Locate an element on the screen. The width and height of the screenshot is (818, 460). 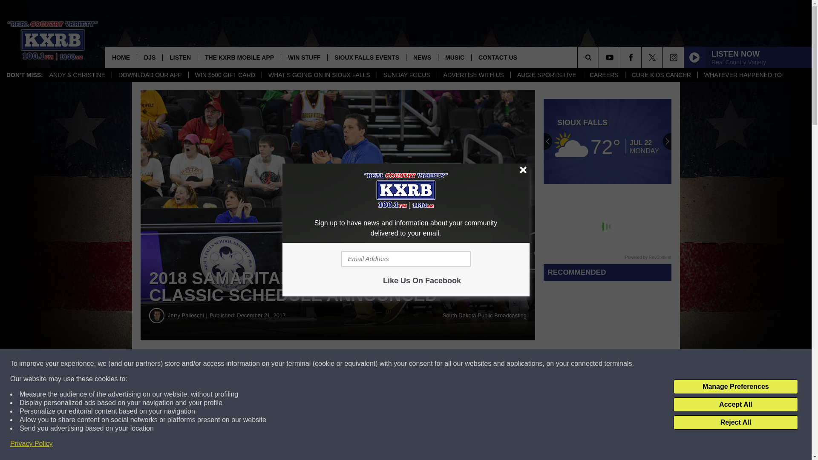
Accept All is located at coordinates (735, 405).